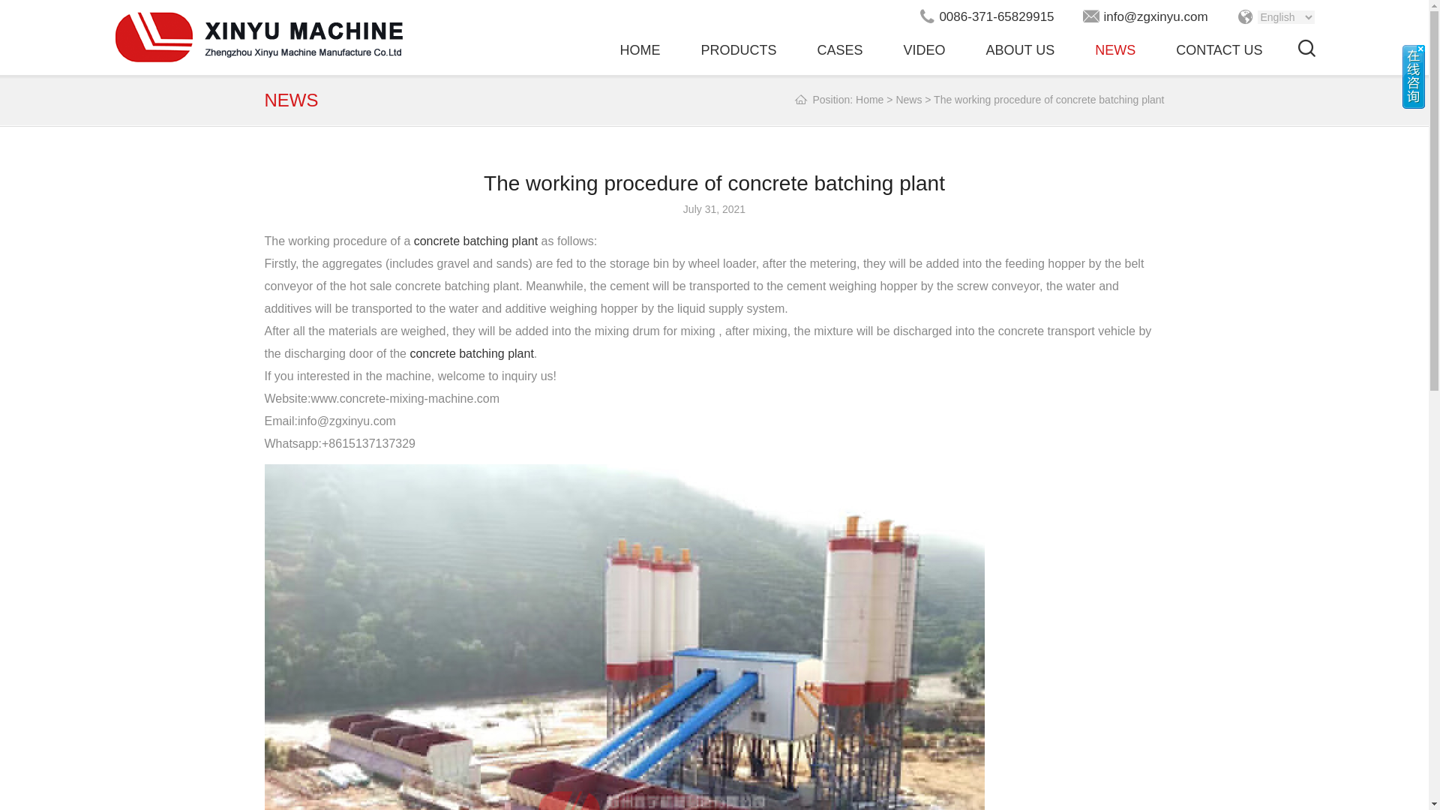 The image size is (1440, 810). I want to click on concrete batching plant, so click(475, 241).